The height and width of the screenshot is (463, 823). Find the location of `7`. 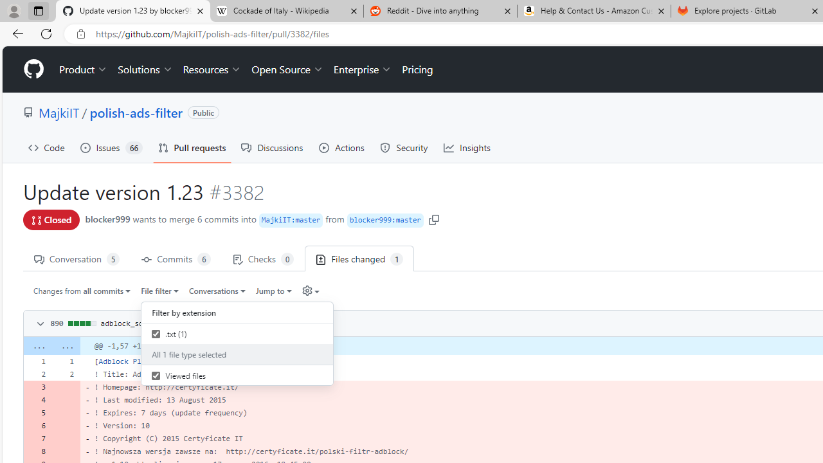

7 is located at coordinates (37, 438).